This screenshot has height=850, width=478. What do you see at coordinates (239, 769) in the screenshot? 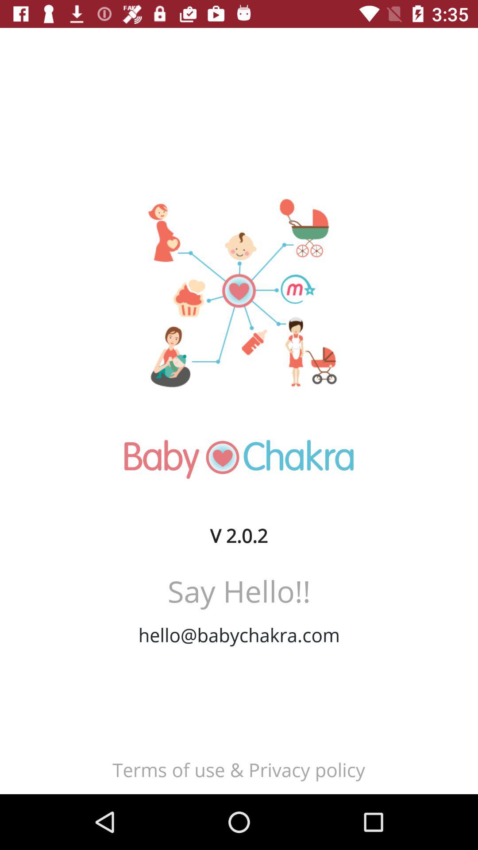
I see `press the icon below the hello@babychakra.com` at bounding box center [239, 769].